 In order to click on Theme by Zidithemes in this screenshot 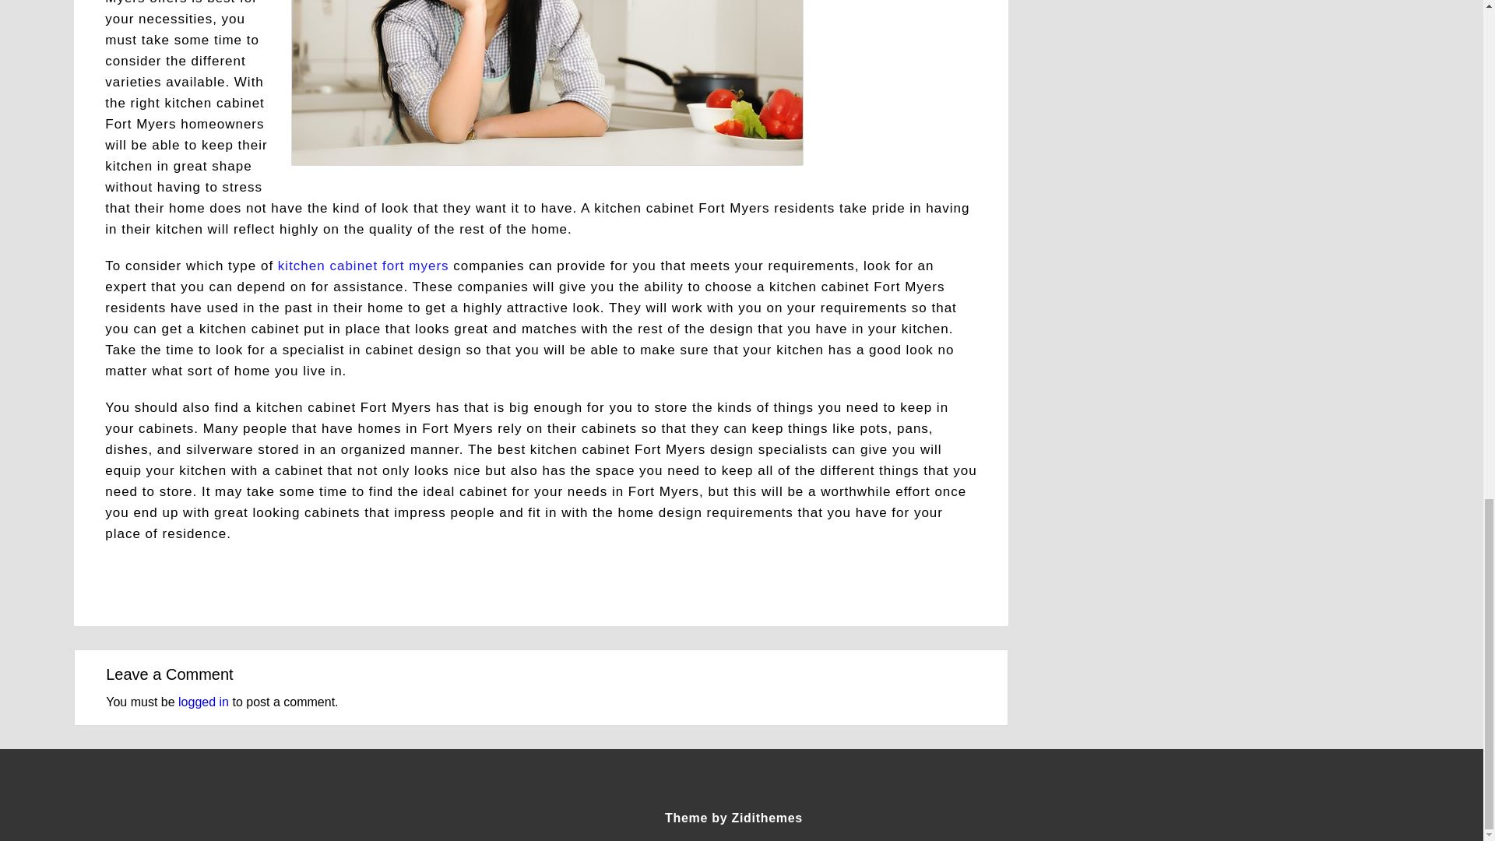, I will do `click(733, 818)`.